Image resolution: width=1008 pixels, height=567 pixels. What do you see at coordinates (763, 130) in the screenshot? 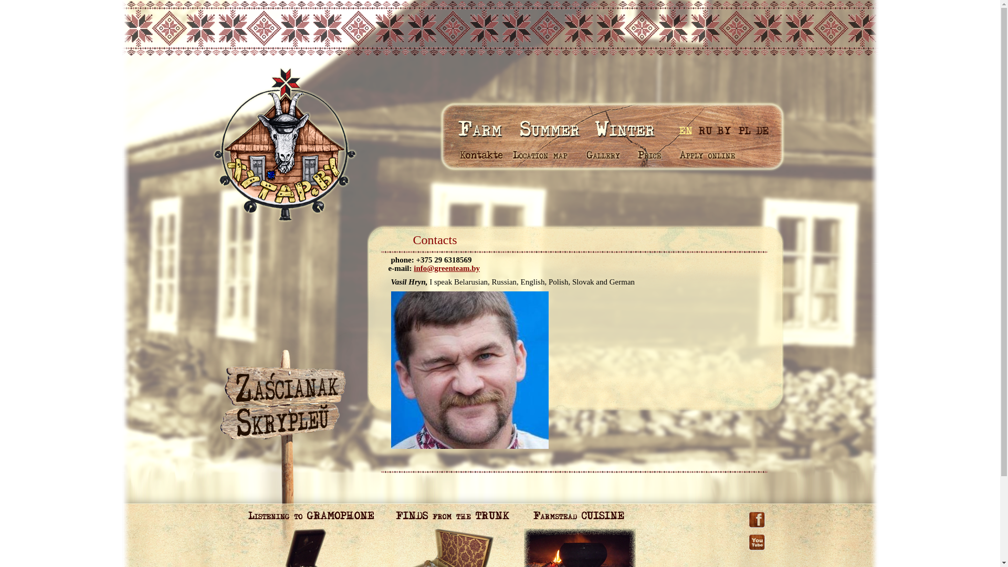
I see `DE` at bounding box center [763, 130].